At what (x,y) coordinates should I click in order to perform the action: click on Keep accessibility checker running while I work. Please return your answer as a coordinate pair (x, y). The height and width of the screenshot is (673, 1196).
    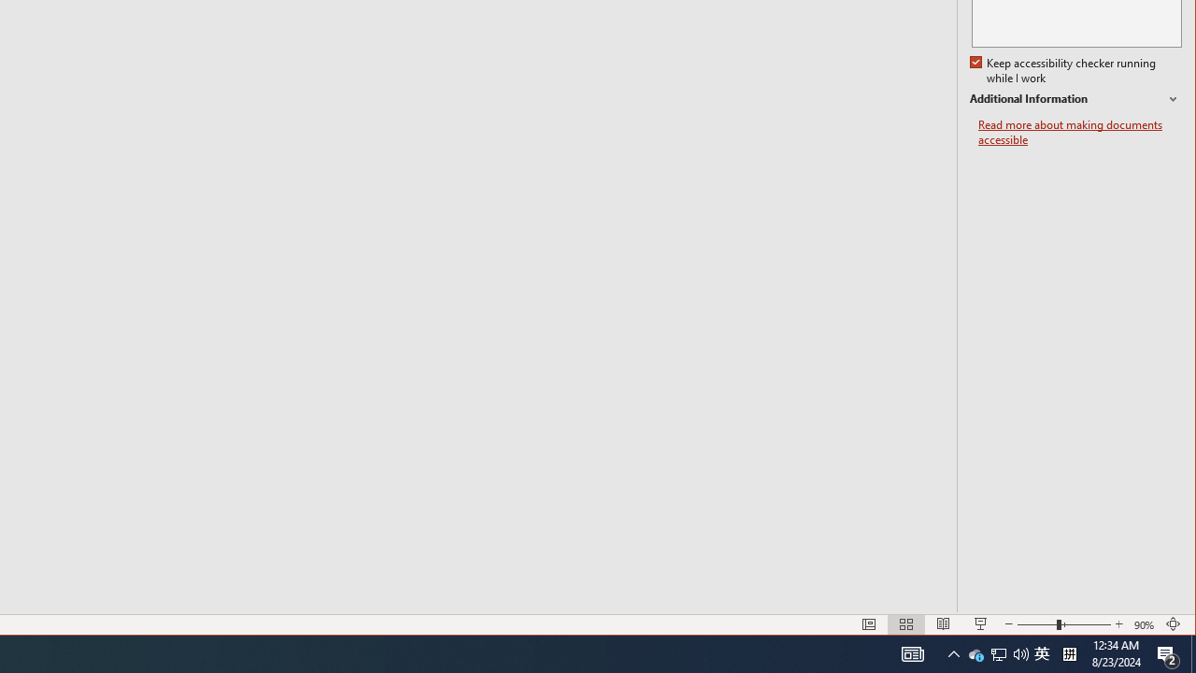
    Looking at the image, I should click on (999, 654).